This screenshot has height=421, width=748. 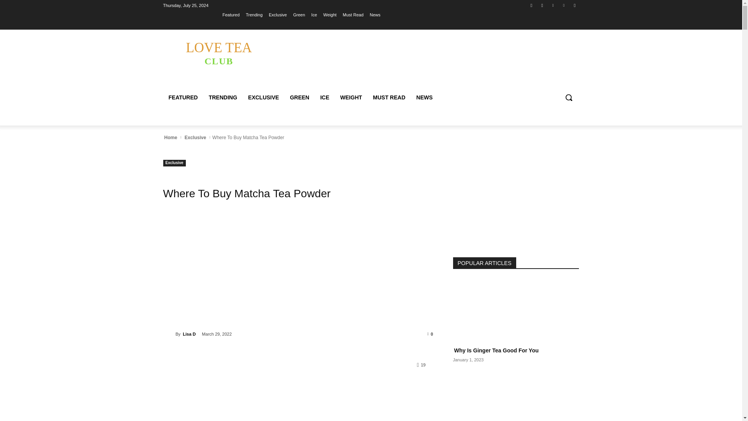 What do you see at coordinates (314, 14) in the screenshot?
I see `Ice` at bounding box center [314, 14].